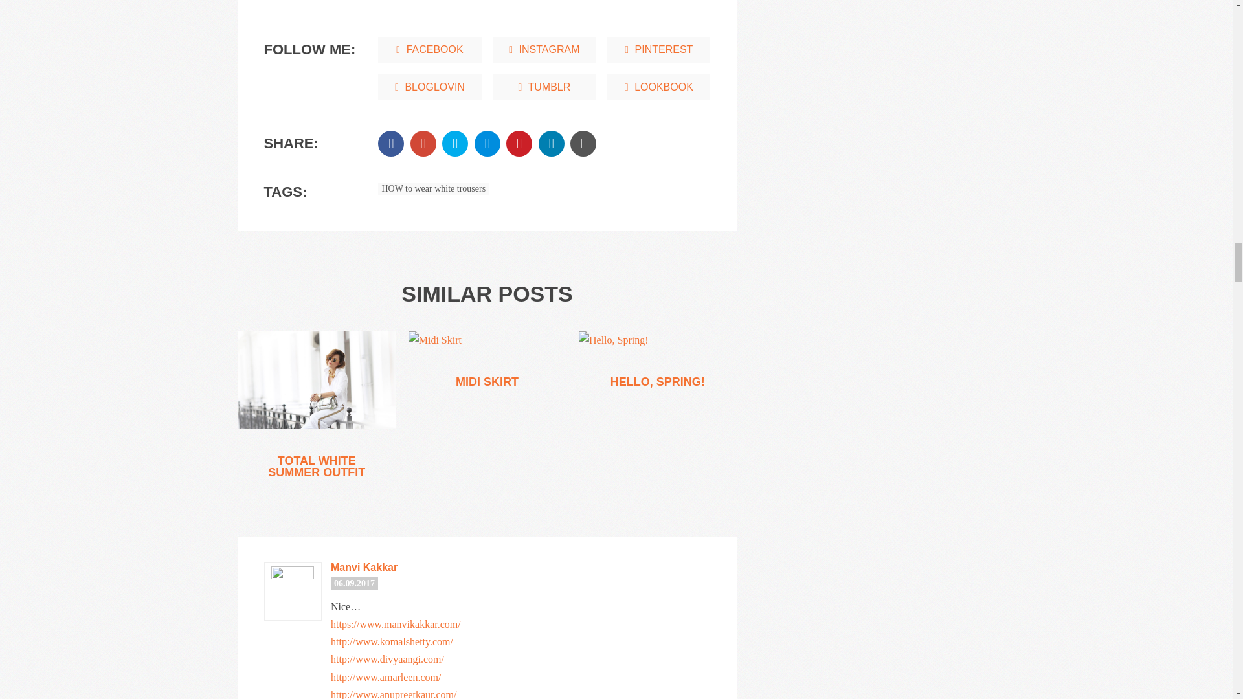 The height and width of the screenshot is (699, 1243). Describe the element at coordinates (429, 50) in the screenshot. I see `FACEBOOK` at that location.